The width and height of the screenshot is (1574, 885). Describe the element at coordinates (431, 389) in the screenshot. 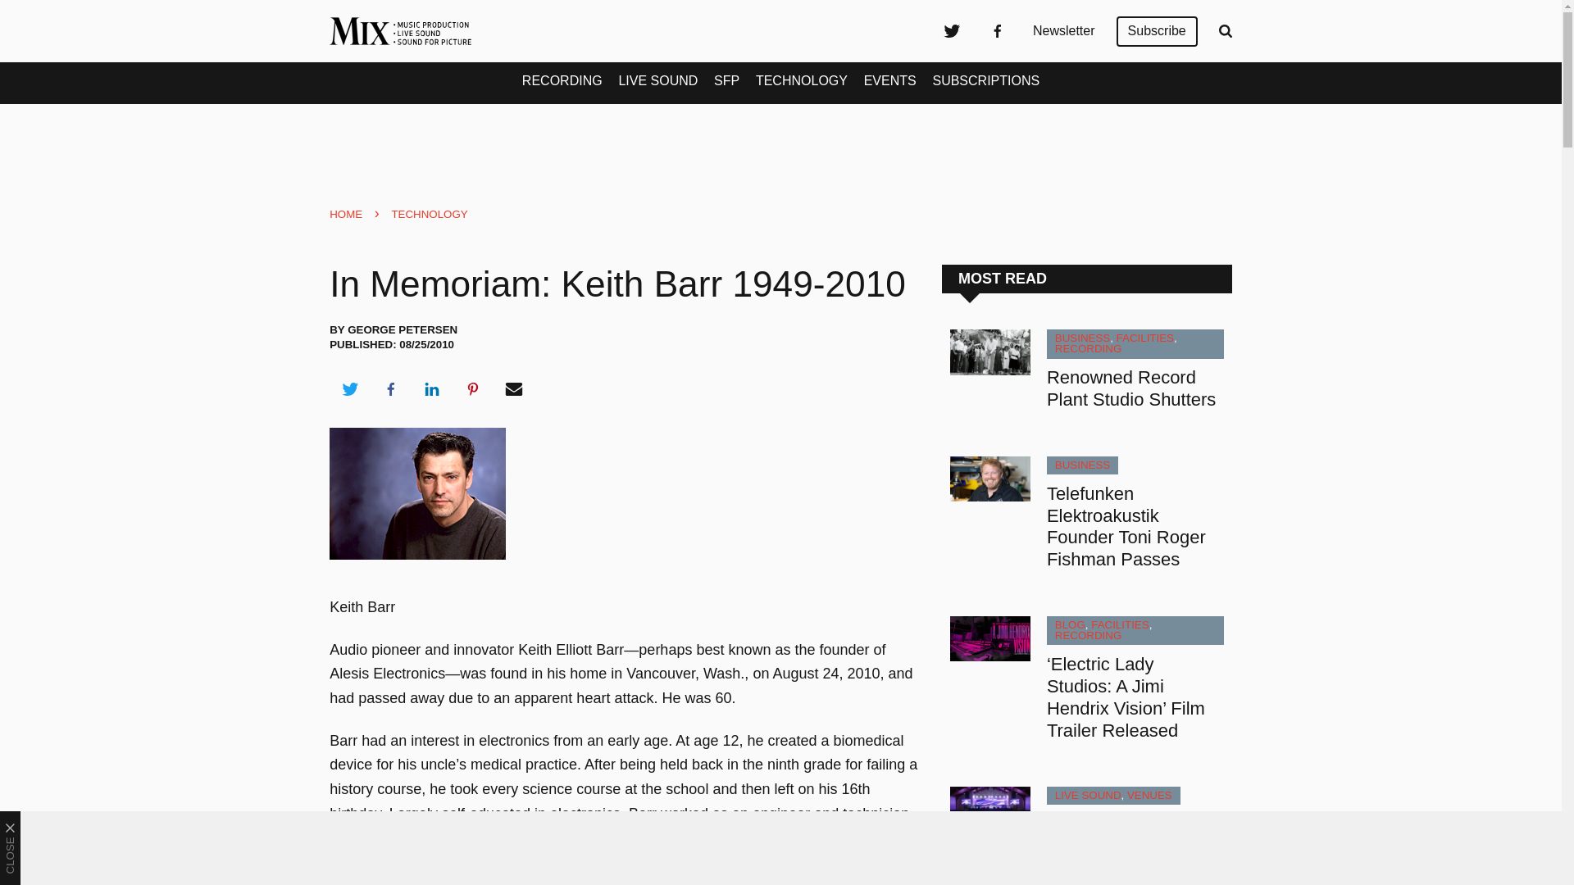

I see `Share on LinkedIn` at that location.